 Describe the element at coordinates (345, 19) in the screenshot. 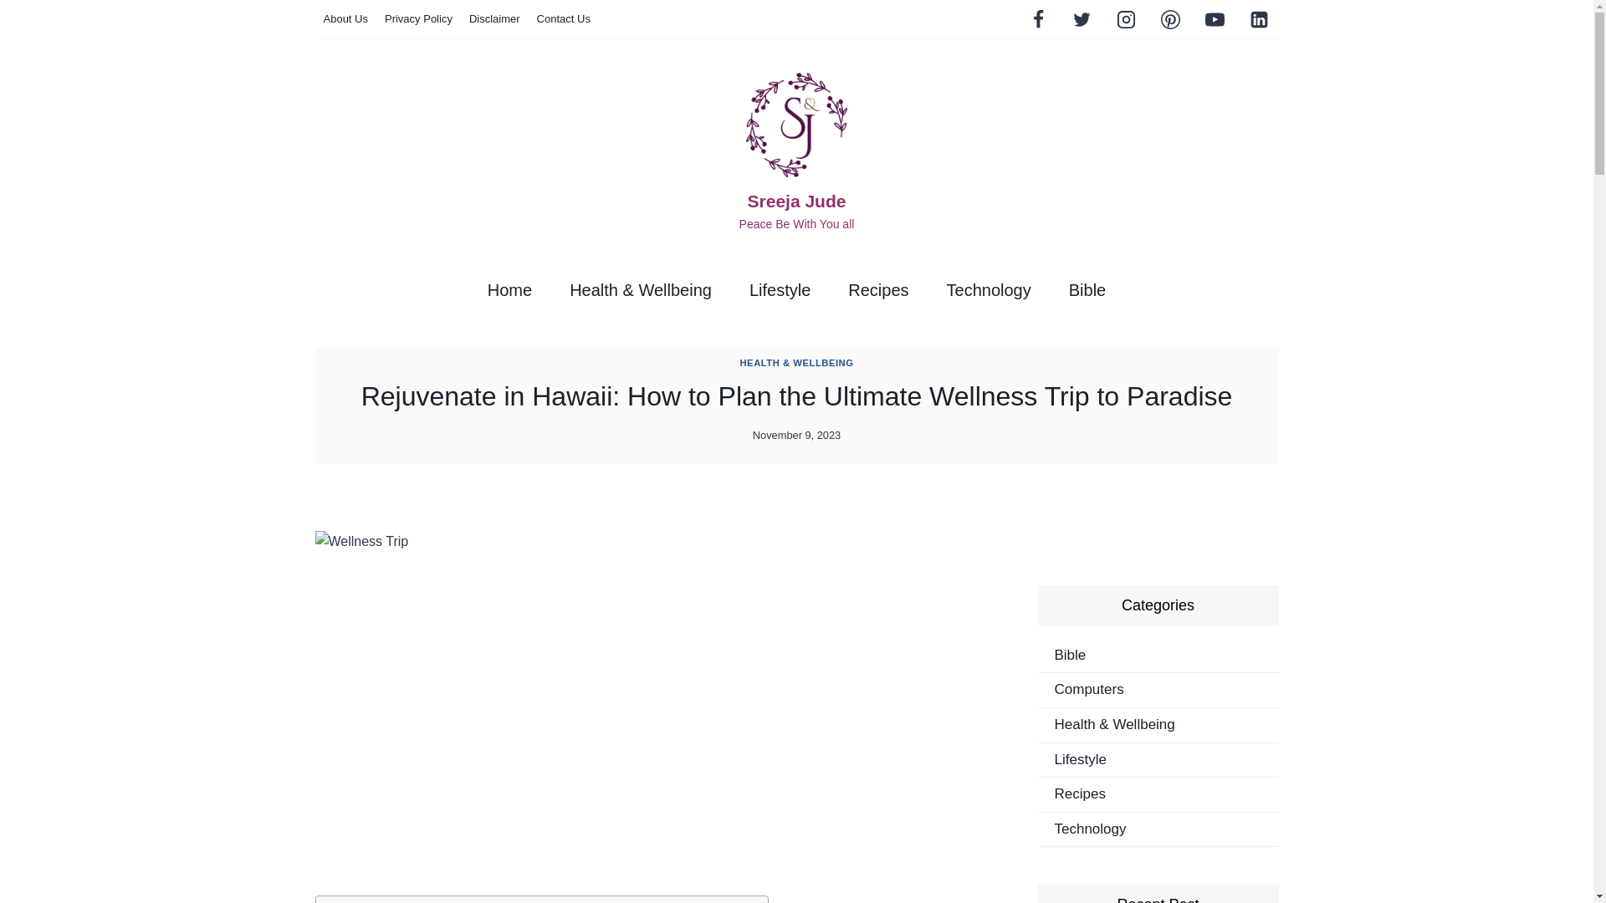

I see `About Us` at that location.